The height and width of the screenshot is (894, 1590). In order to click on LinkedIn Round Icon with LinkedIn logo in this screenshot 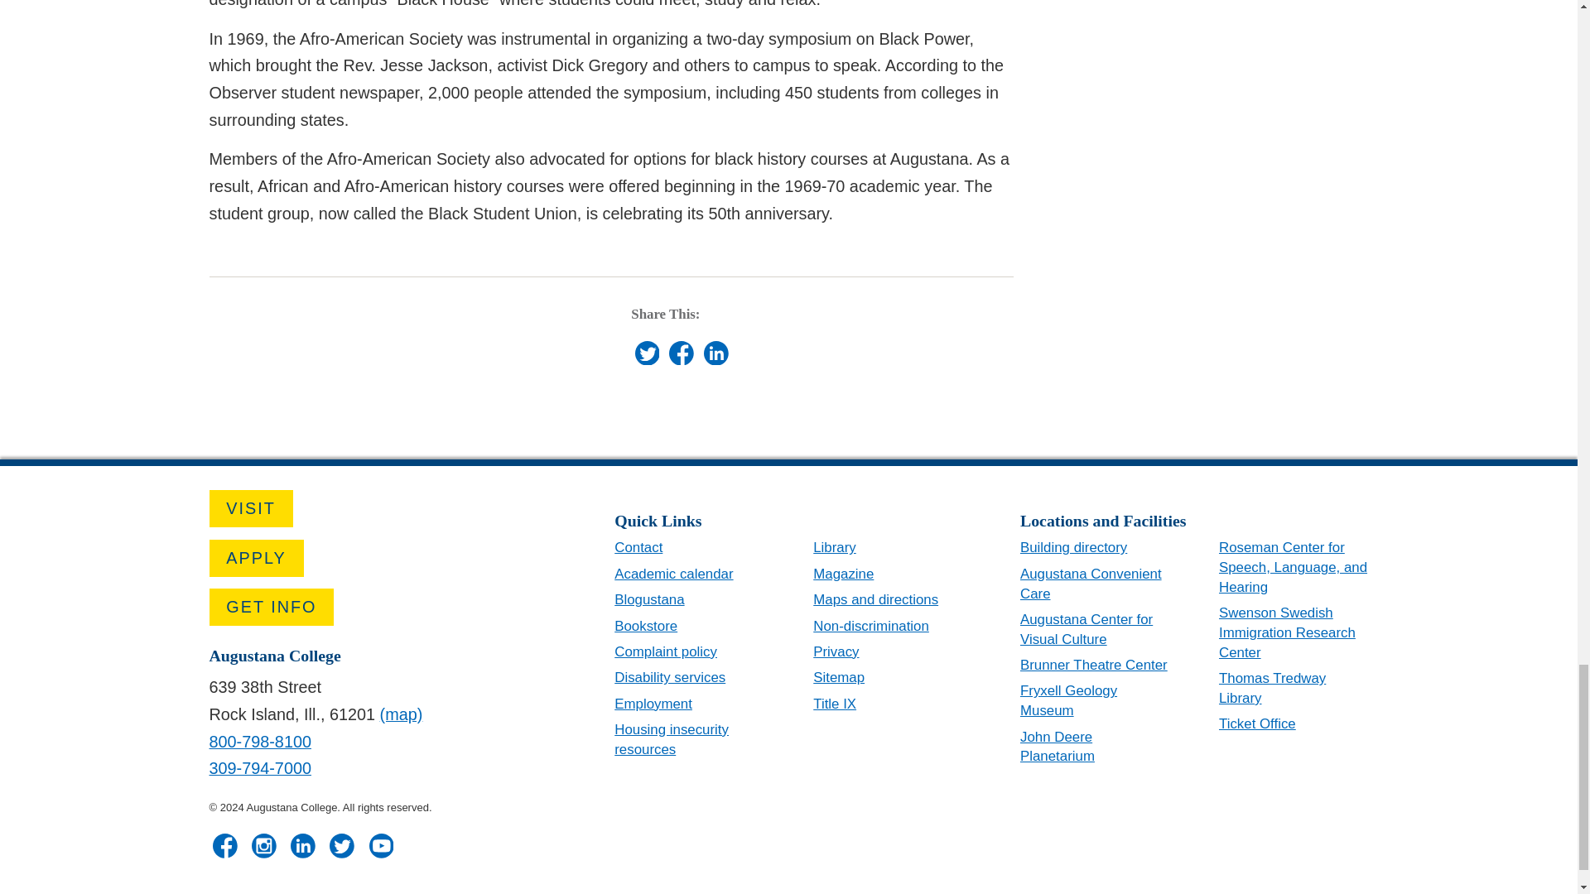, I will do `click(303, 845)`.